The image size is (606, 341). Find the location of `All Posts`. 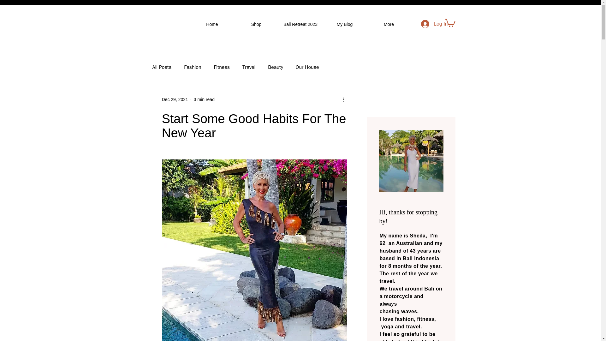

All Posts is located at coordinates (162, 67).